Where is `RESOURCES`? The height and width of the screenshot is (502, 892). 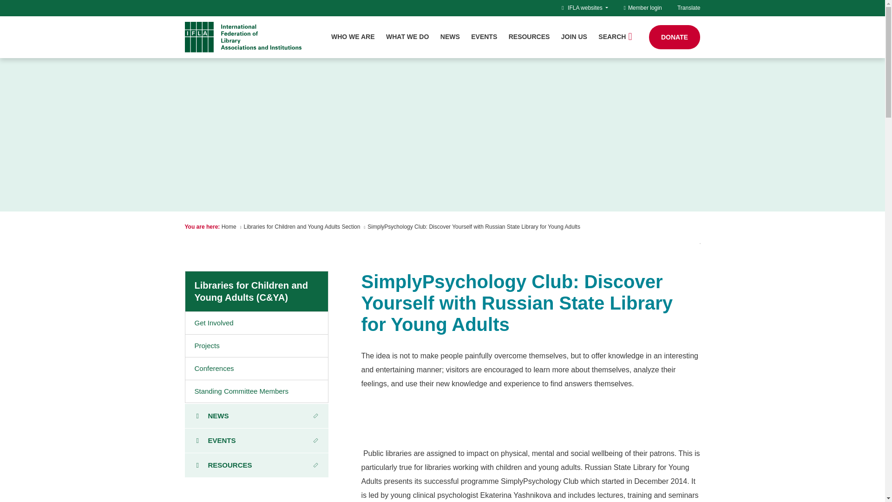 RESOURCES is located at coordinates (529, 37).